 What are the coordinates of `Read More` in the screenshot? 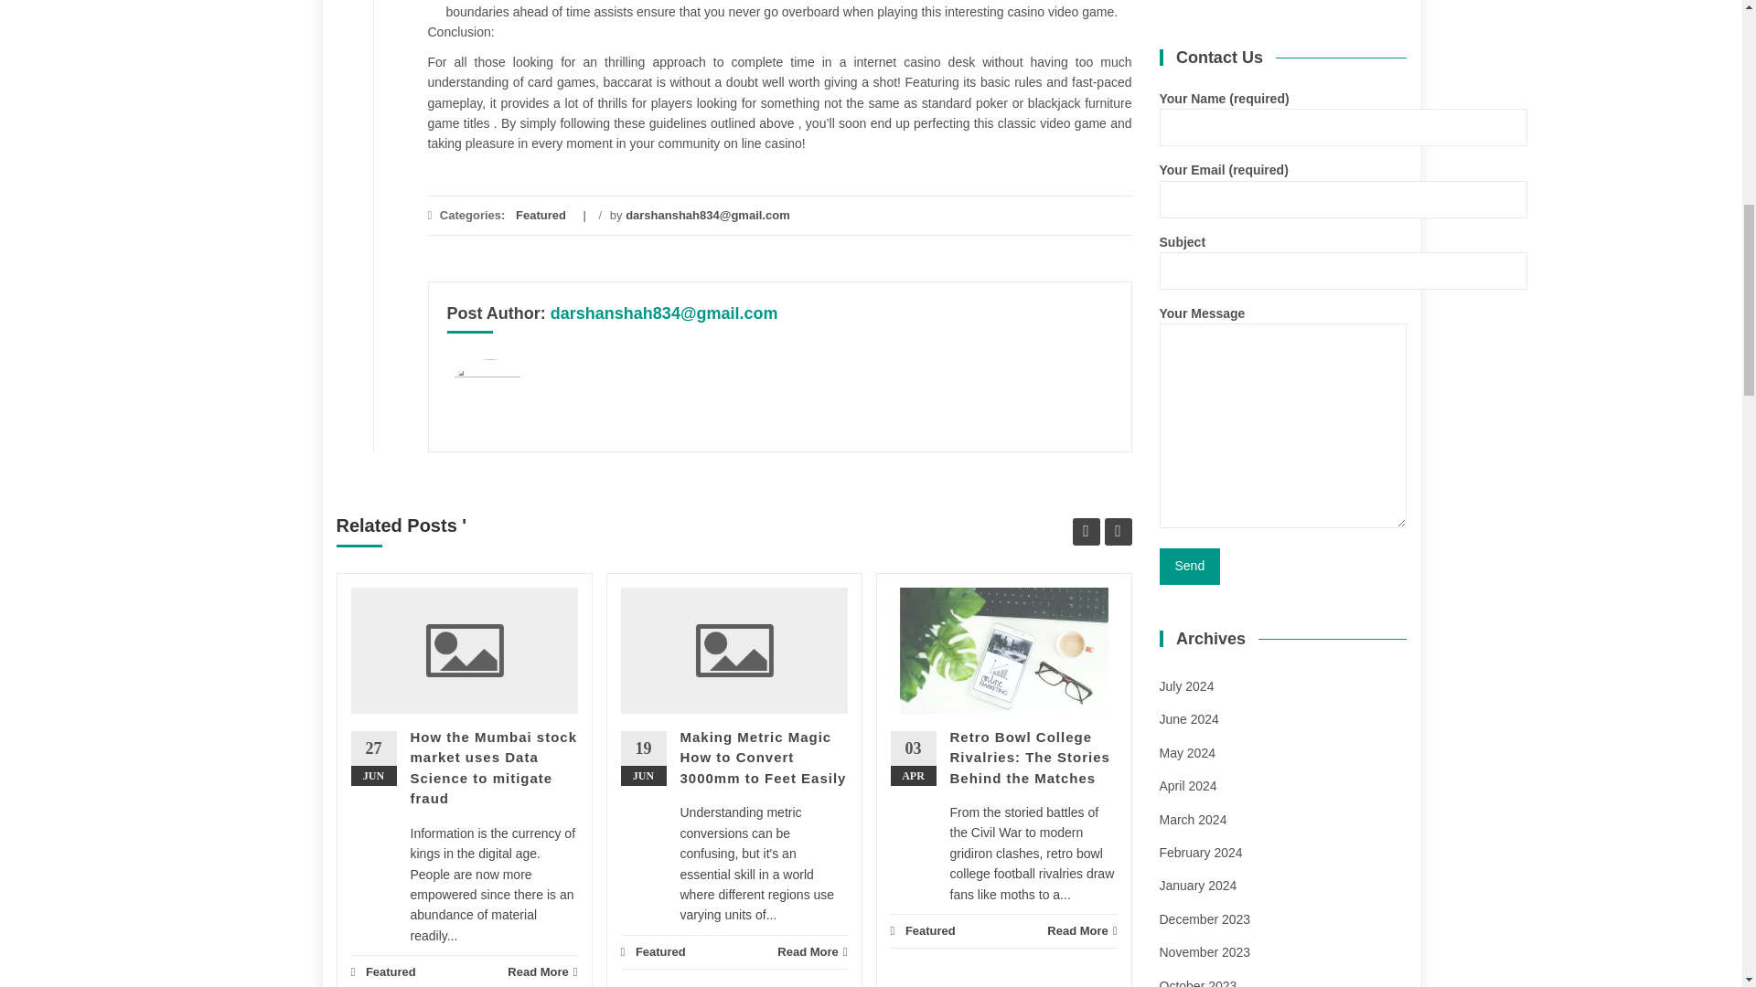 It's located at (541, 971).